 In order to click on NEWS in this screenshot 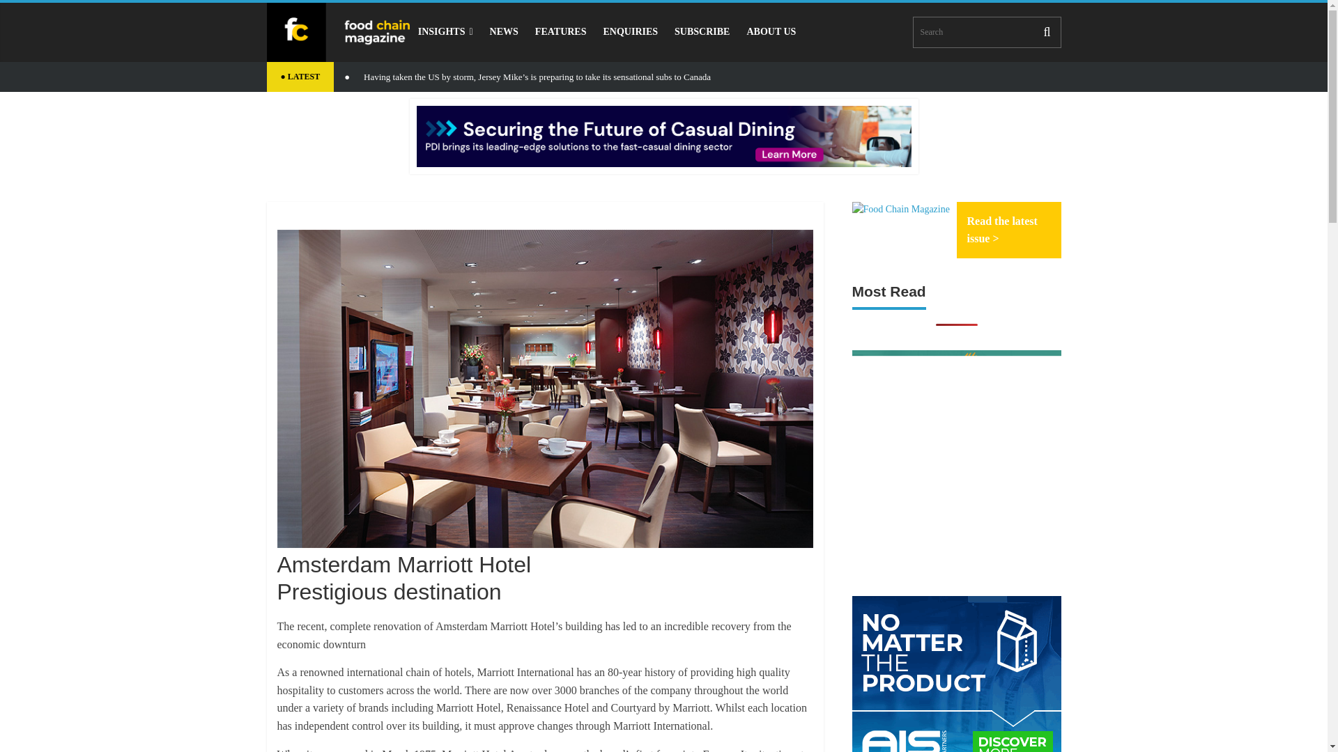, I will do `click(505, 31)`.